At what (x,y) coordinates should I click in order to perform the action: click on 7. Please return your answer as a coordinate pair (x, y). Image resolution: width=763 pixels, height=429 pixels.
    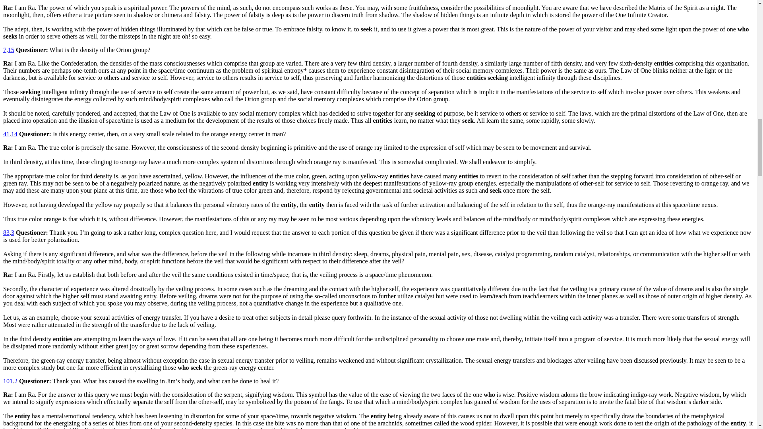
    Looking at the image, I should click on (4, 49).